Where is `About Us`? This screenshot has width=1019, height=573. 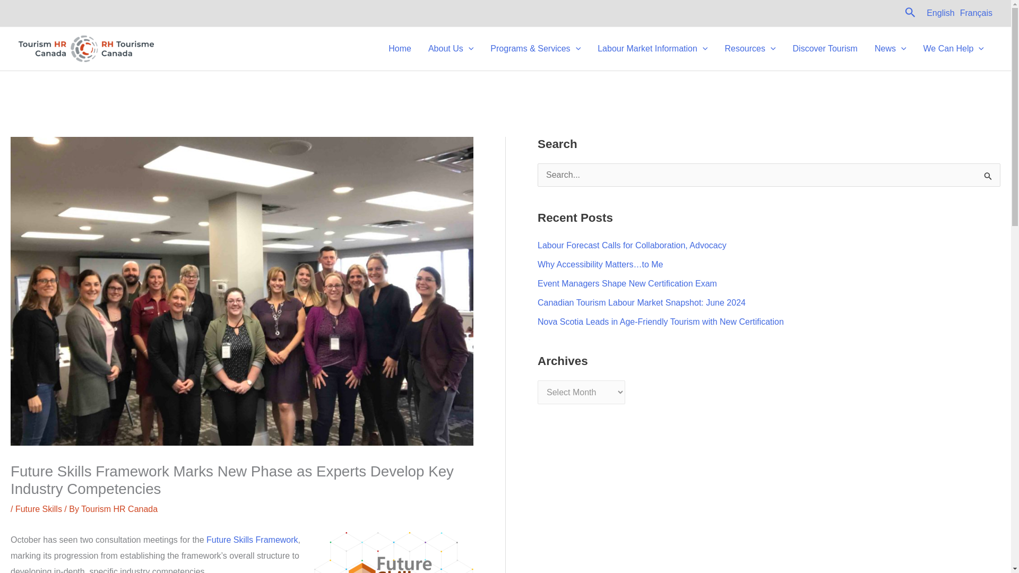 About Us is located at coordinates (451, 49).